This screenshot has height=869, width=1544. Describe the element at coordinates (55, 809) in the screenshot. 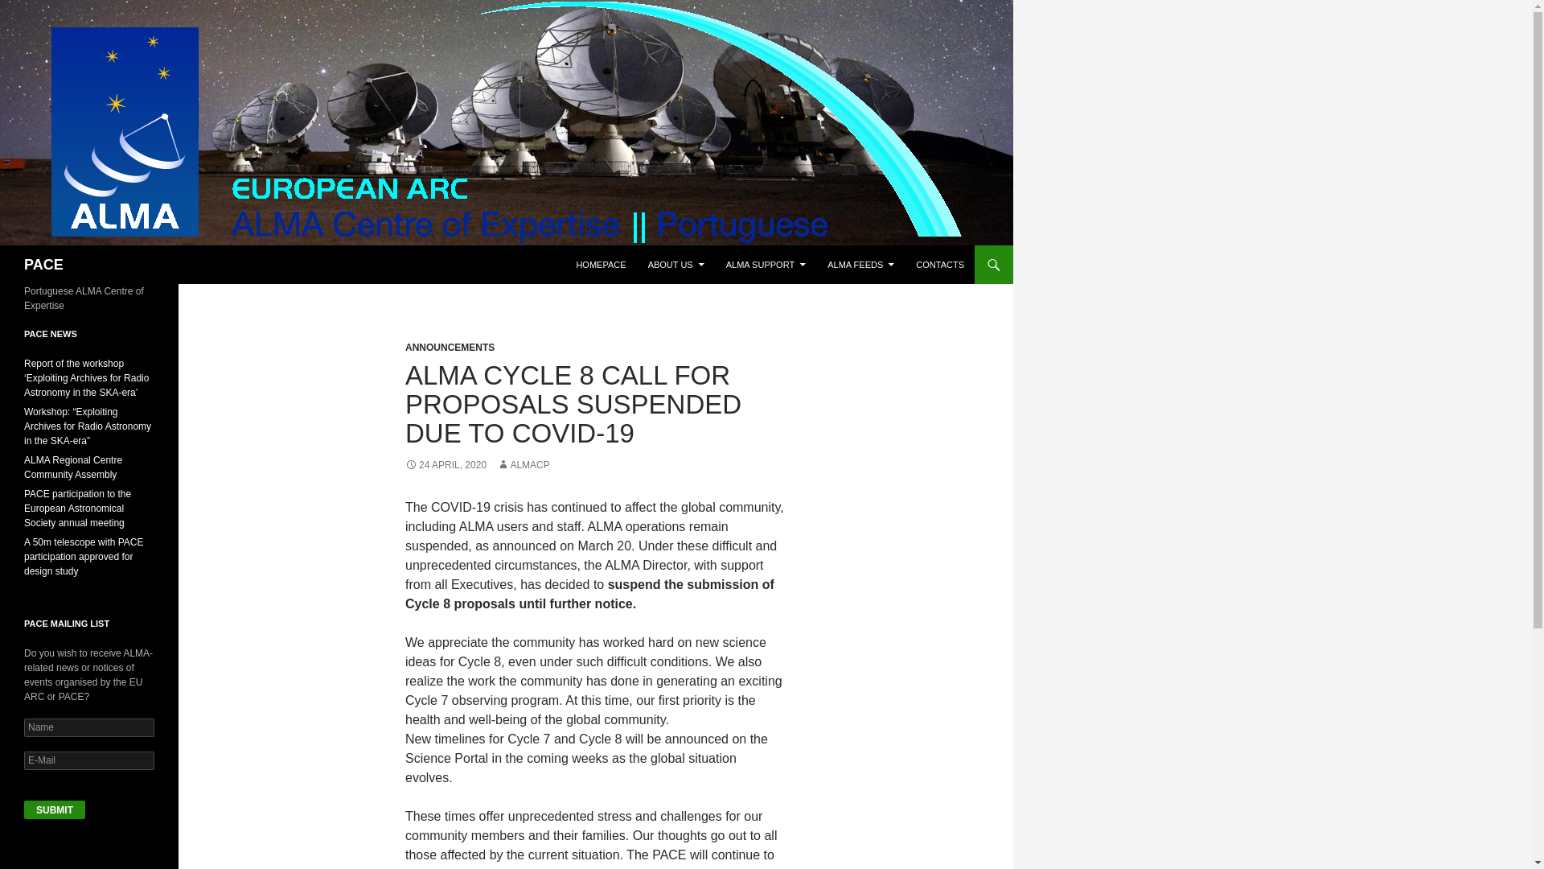

I see `Submit` at that location.